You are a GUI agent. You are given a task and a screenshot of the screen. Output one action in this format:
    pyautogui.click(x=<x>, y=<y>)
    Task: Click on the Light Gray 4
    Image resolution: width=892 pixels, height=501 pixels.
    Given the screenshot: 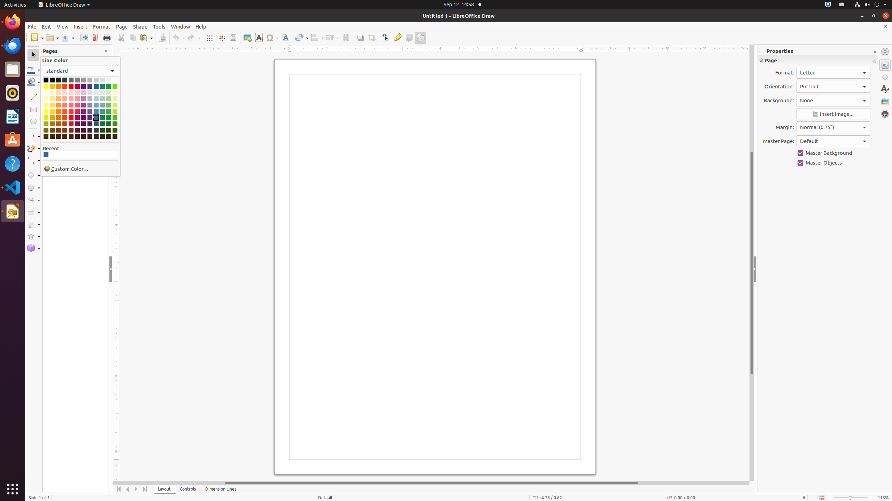 What is the action you would take?
    pyautogui.click(x=102, y=80)
    